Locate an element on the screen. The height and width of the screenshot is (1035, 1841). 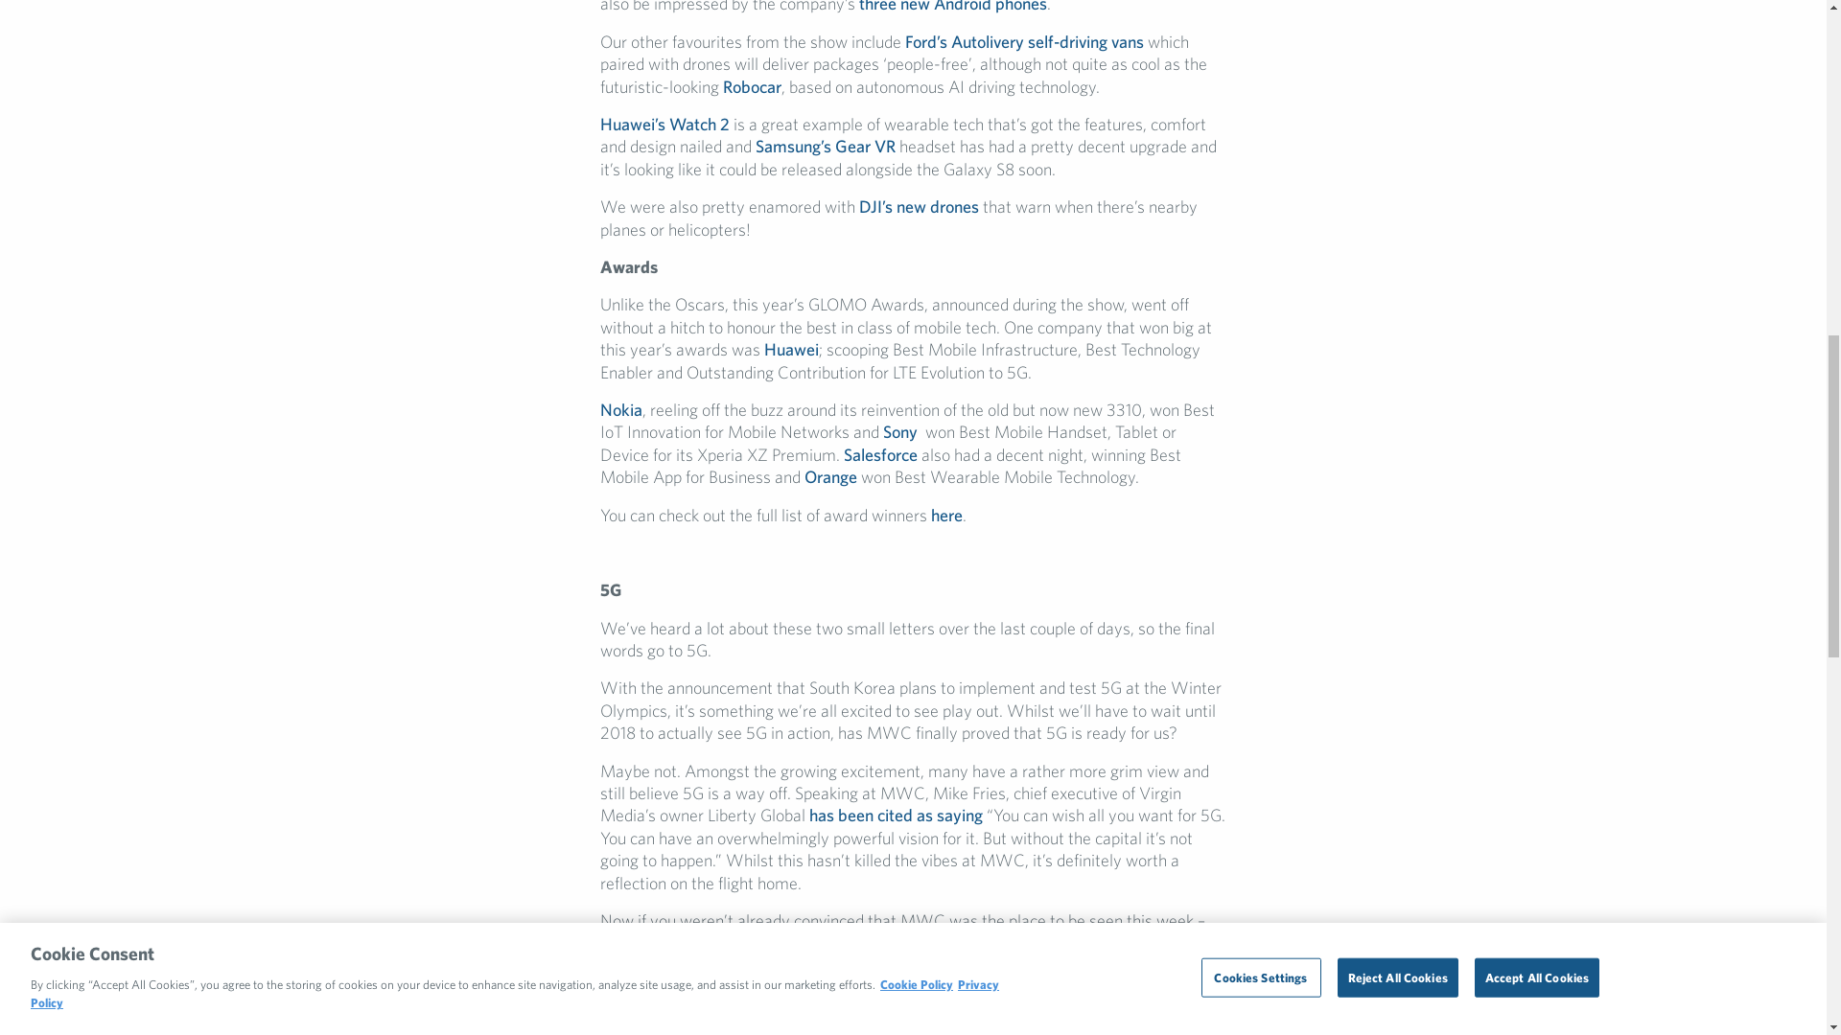
three new Android phones is located at coordinates (953, 7).